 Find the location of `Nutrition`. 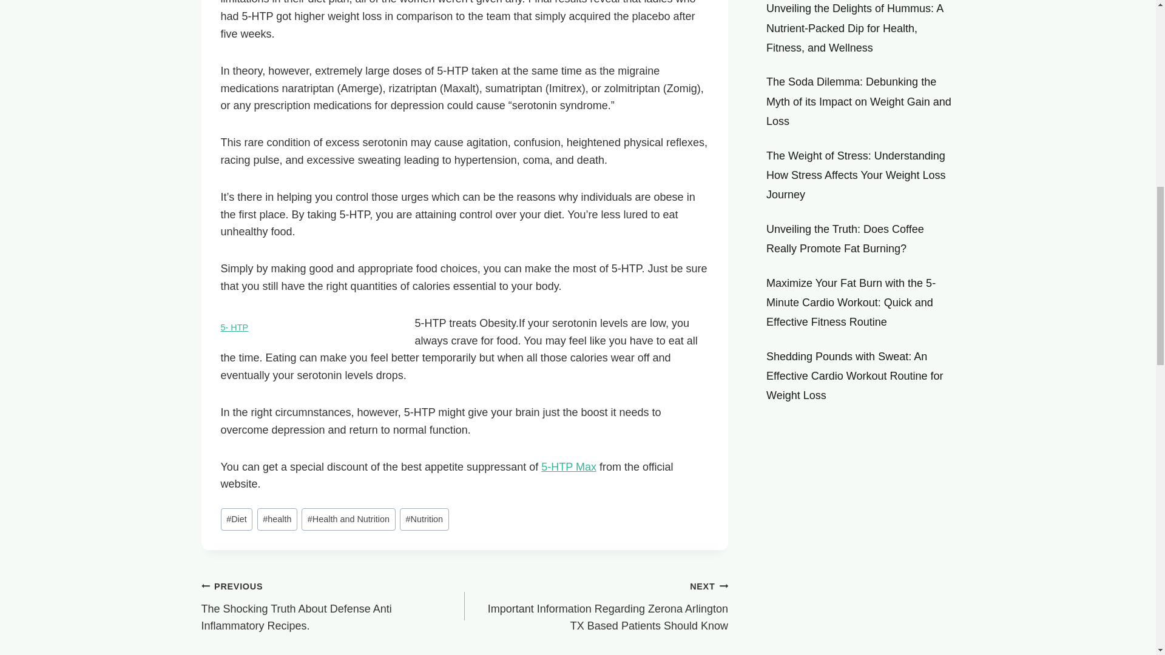

Nutrition is located at coordinates (424, 519).